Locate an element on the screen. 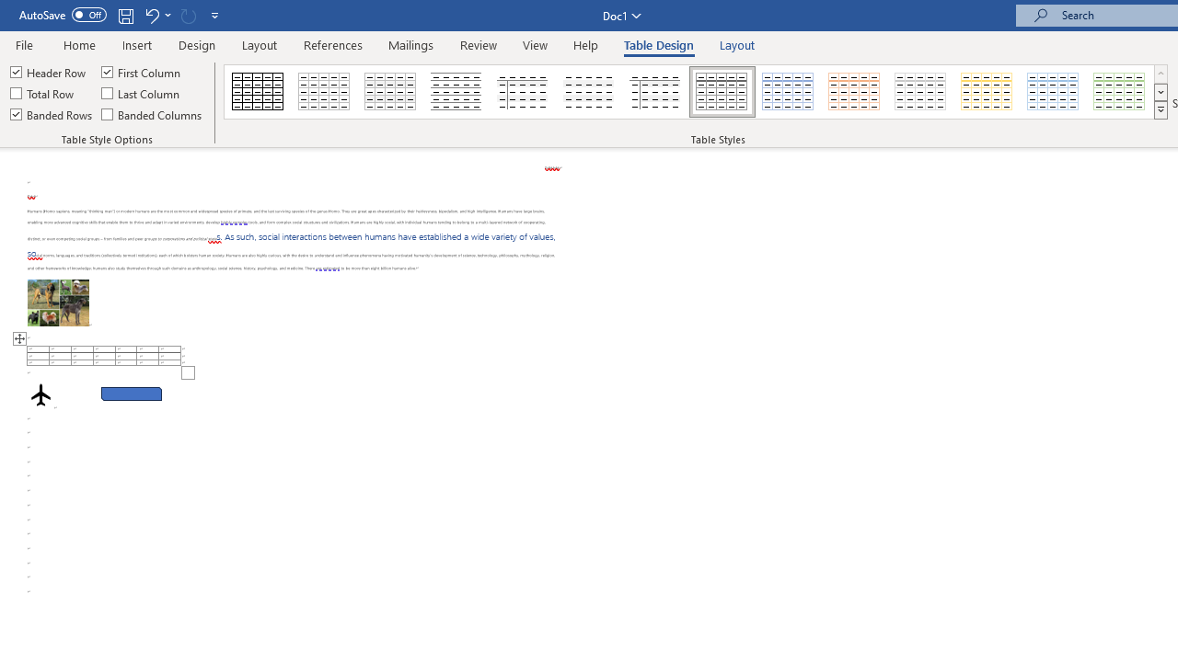  Plain Table 2 is located at coordinates (456, 92).